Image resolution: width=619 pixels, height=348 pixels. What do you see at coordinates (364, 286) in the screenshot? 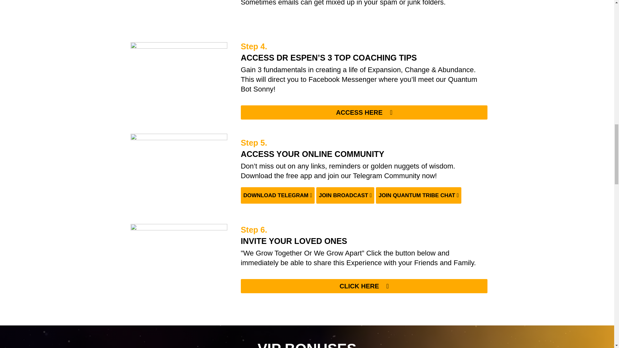
I see `CLICK HERE` at bounding box center [364, 286].